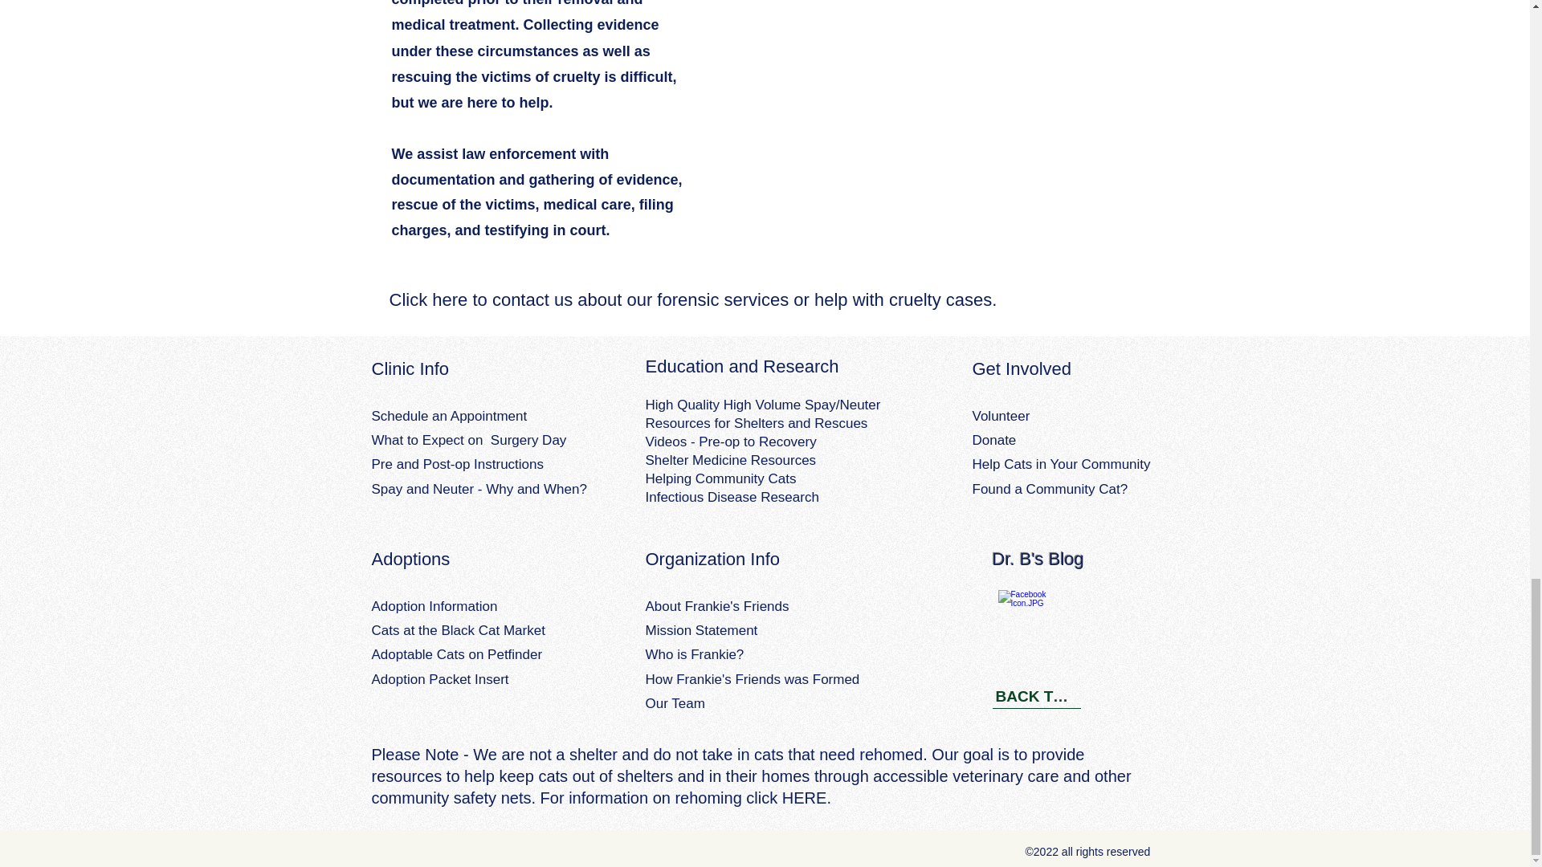 Image resolution: width=1542 pixels, height=867 pixels. Describe the element at coordinates (1060, 464) in the screenshot. I see `Help Cats in Your Community` at that location.